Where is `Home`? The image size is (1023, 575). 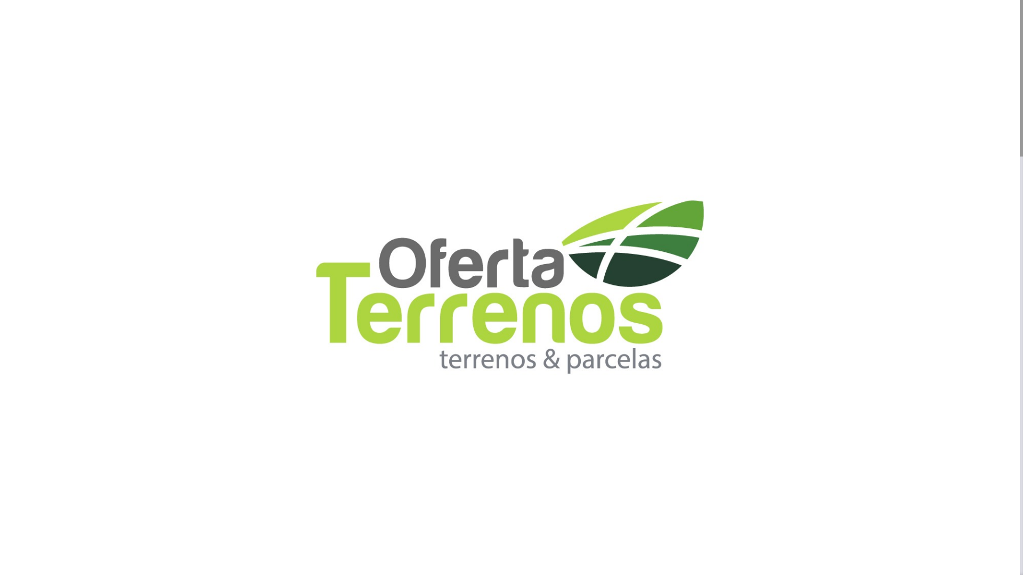 Home is located at coordinates (507, 21).